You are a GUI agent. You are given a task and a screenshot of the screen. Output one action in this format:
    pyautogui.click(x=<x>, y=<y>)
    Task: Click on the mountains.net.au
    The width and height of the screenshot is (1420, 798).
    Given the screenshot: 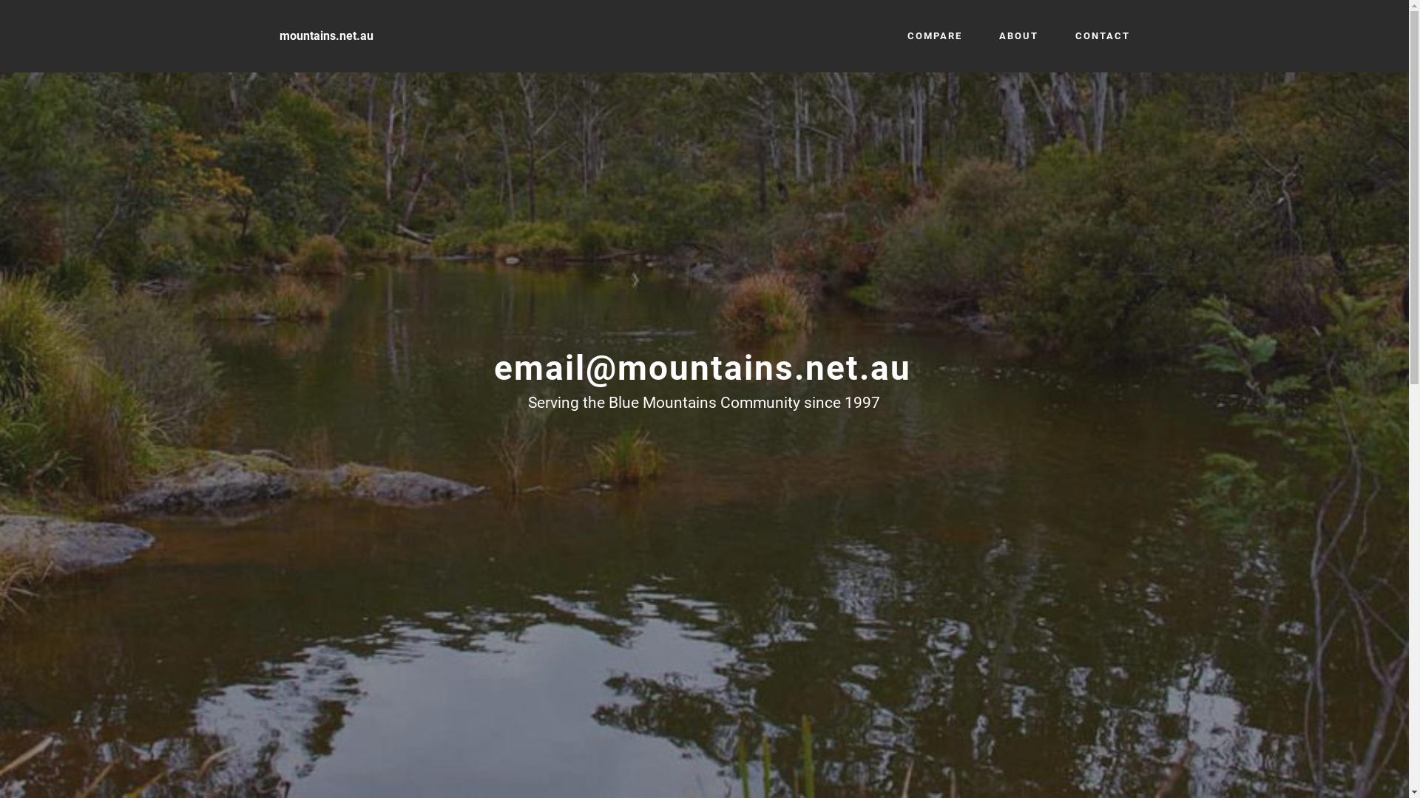 What is the action you would take?
    pyautogui.click(x=326, y=37)
    